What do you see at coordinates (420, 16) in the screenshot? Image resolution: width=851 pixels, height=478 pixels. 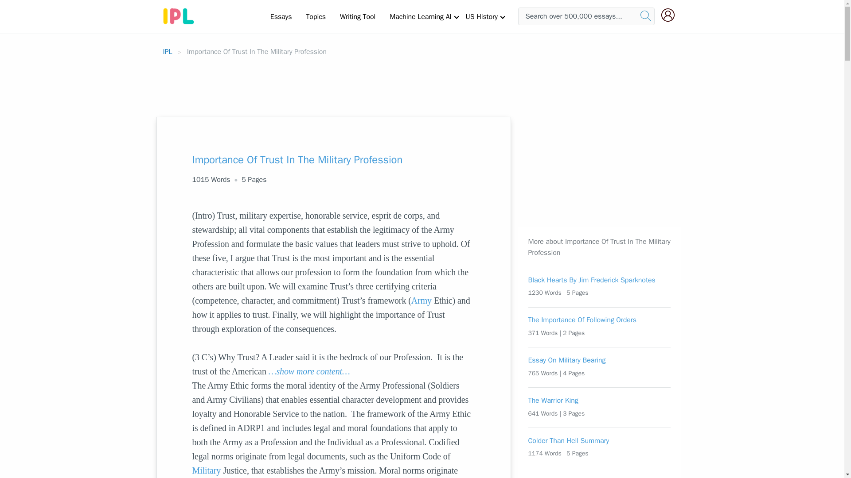 I see `Machine Learning AI` at bounding box center [420, 16].